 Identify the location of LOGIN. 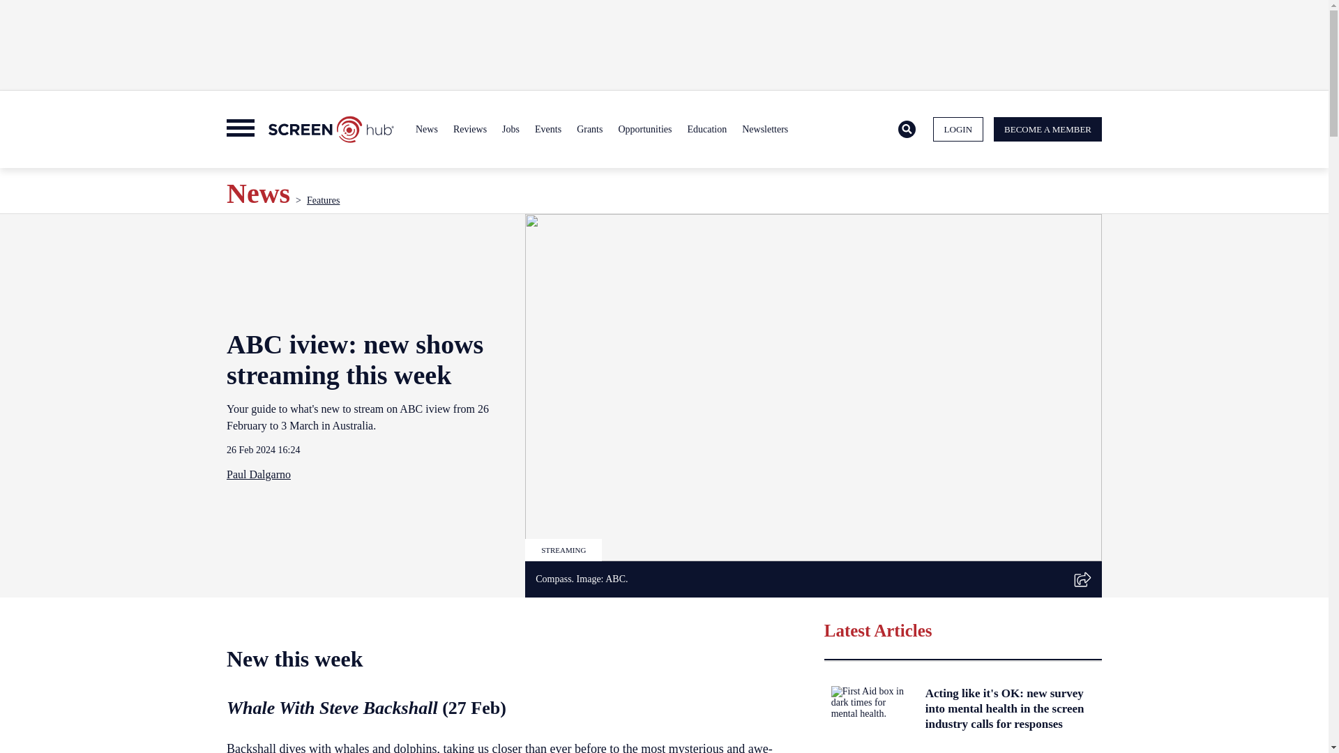
(958, 130).